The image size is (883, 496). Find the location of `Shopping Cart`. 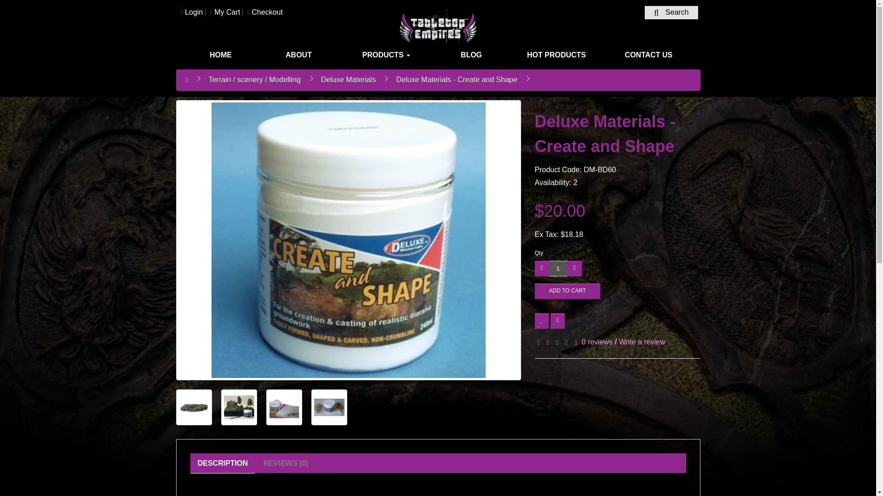

Shopping Cart is located at coordinates (225, 12).